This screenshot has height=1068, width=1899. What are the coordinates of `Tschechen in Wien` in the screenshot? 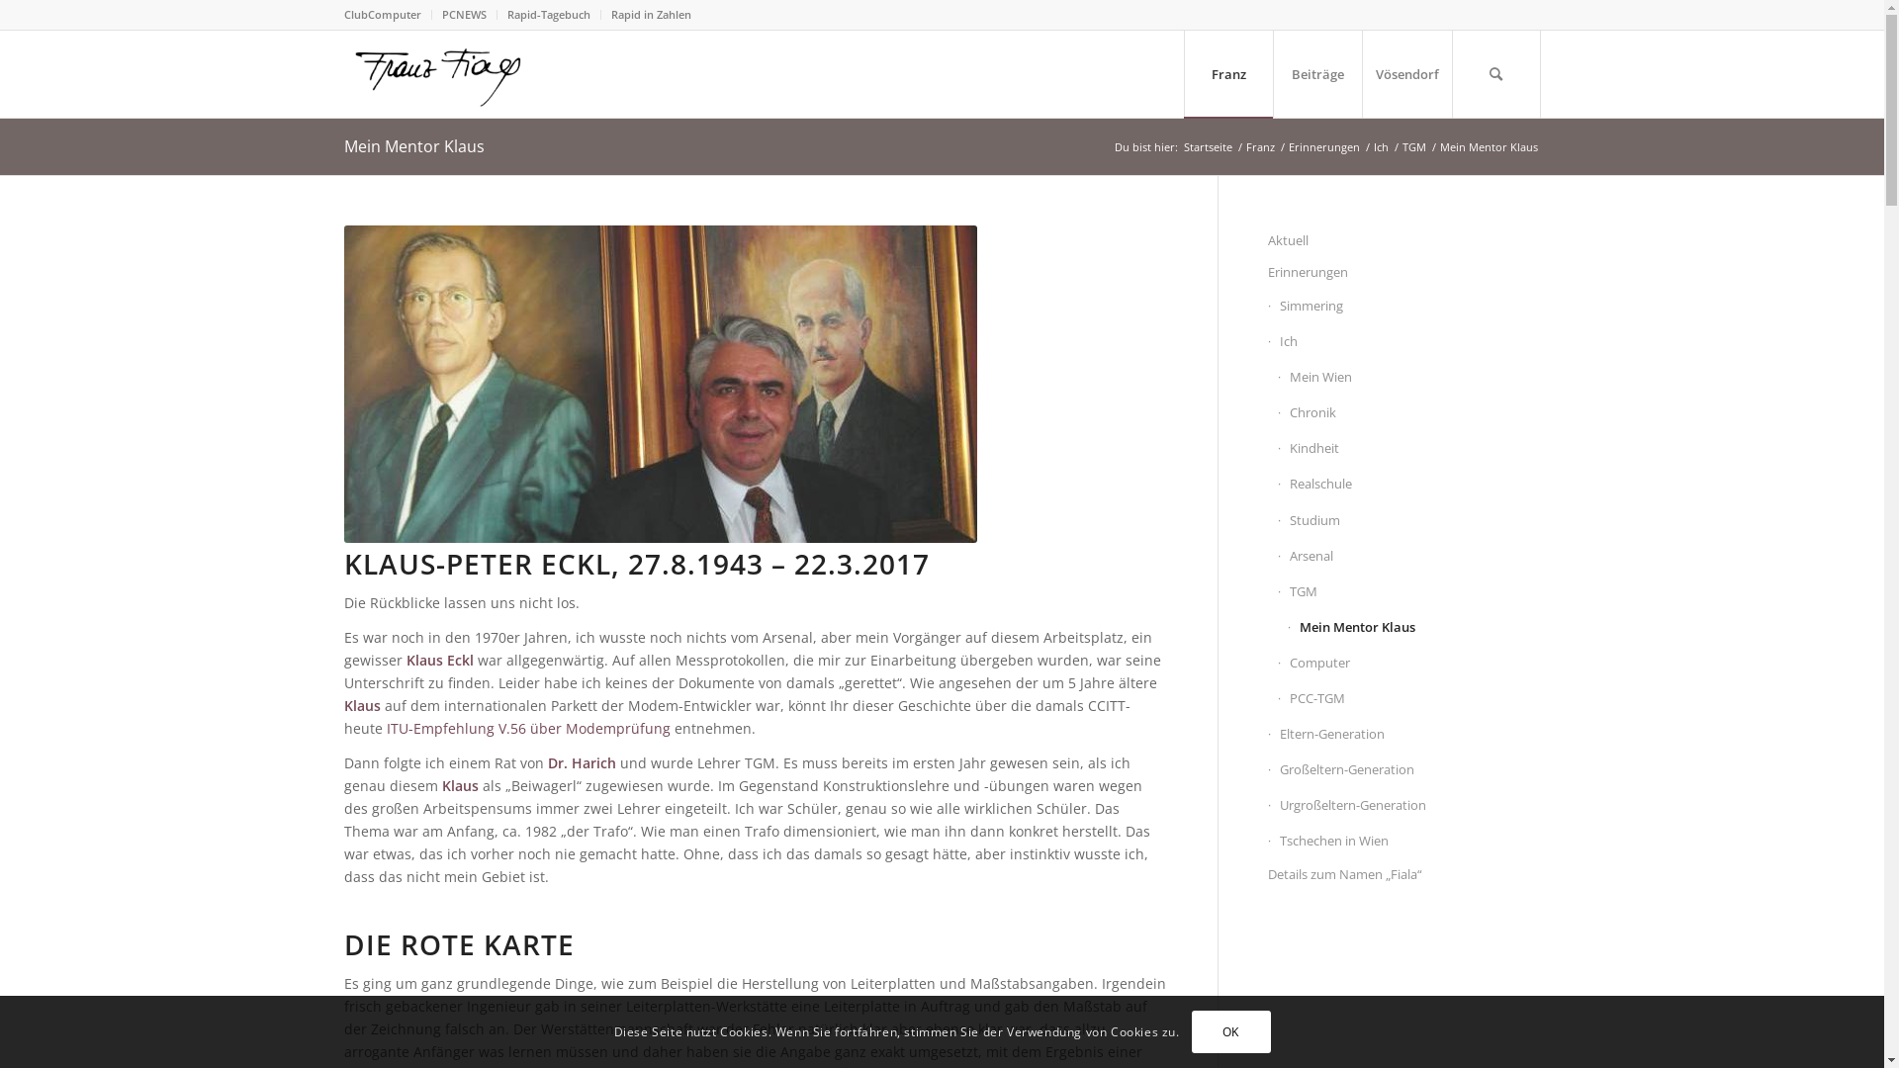 It's located at (1404, 842).